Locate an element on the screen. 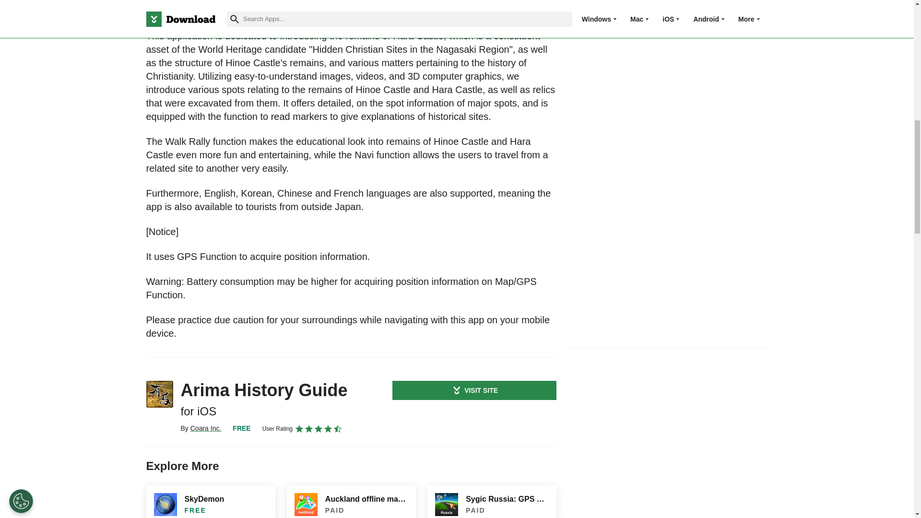 The height and width of the screenshot is (518, 921). SkyDemon is located at coordinates (210, 502).